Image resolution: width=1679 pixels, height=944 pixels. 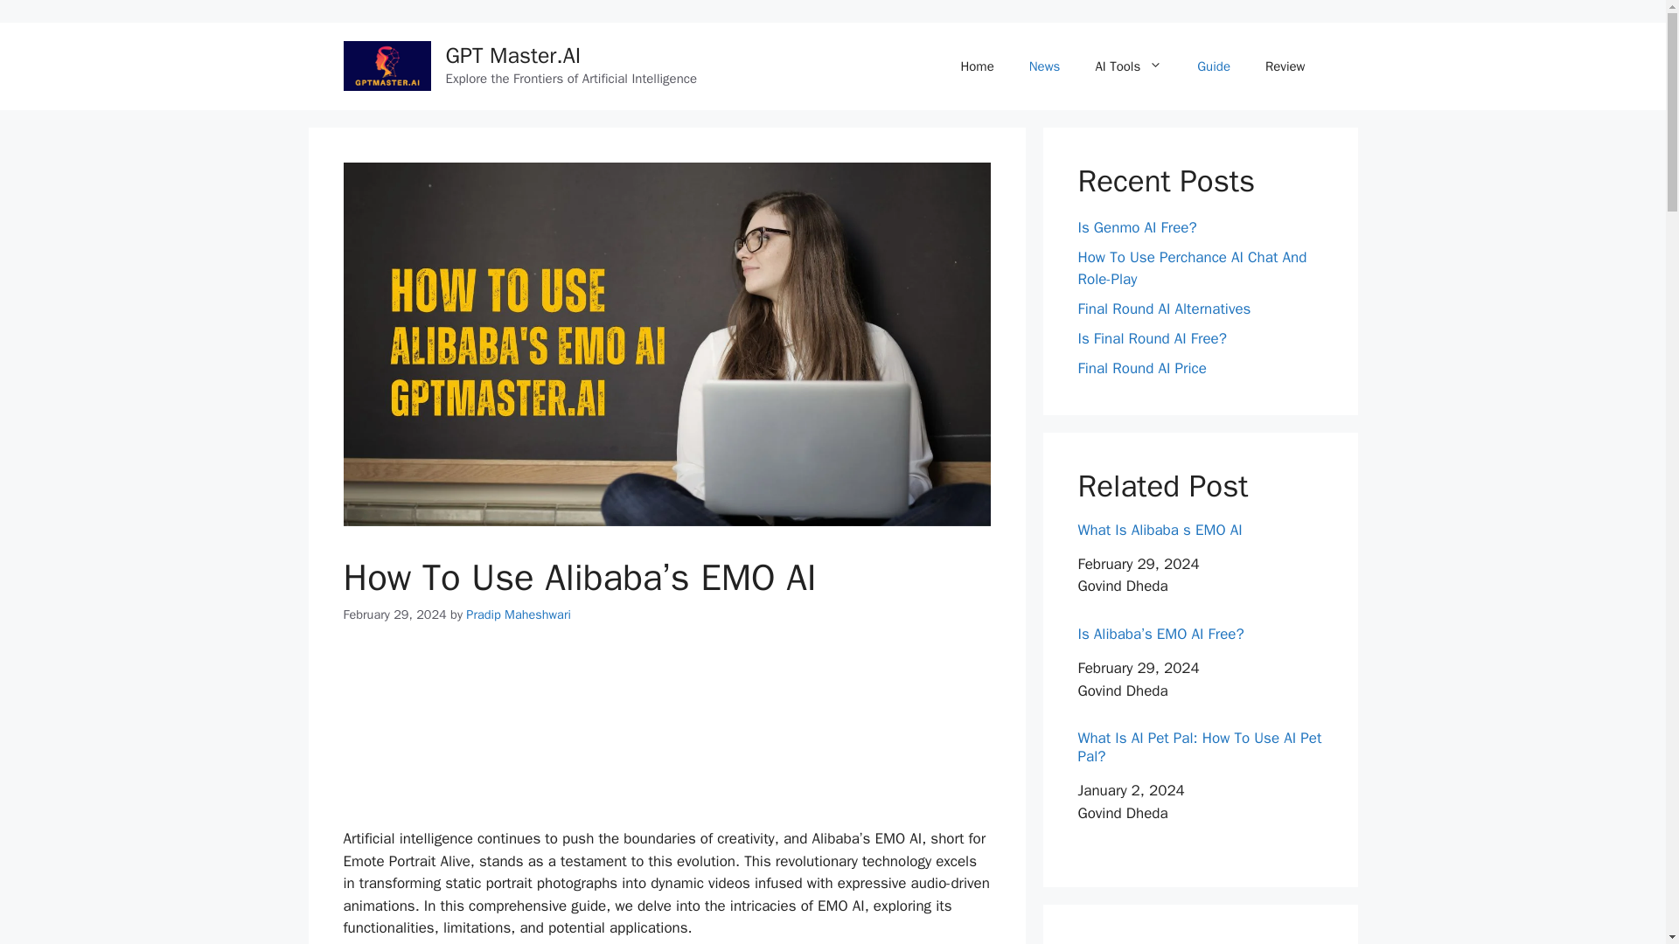 I want to click on Is Genmo AI Free?, so click(x=1137, y=227).